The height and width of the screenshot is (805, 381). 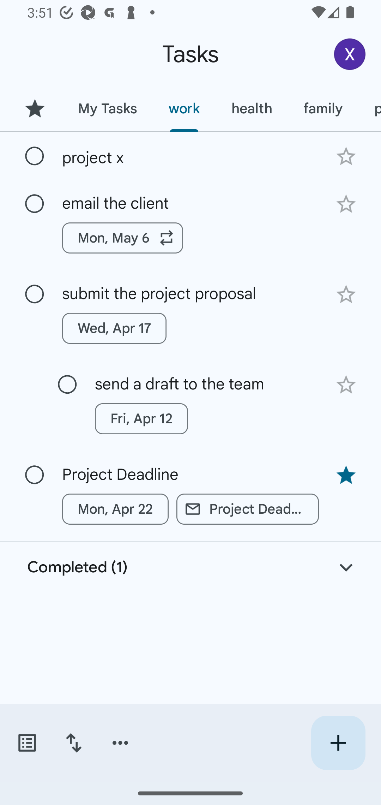 I want to click on Mark as complete, so click(x=35, y=294).